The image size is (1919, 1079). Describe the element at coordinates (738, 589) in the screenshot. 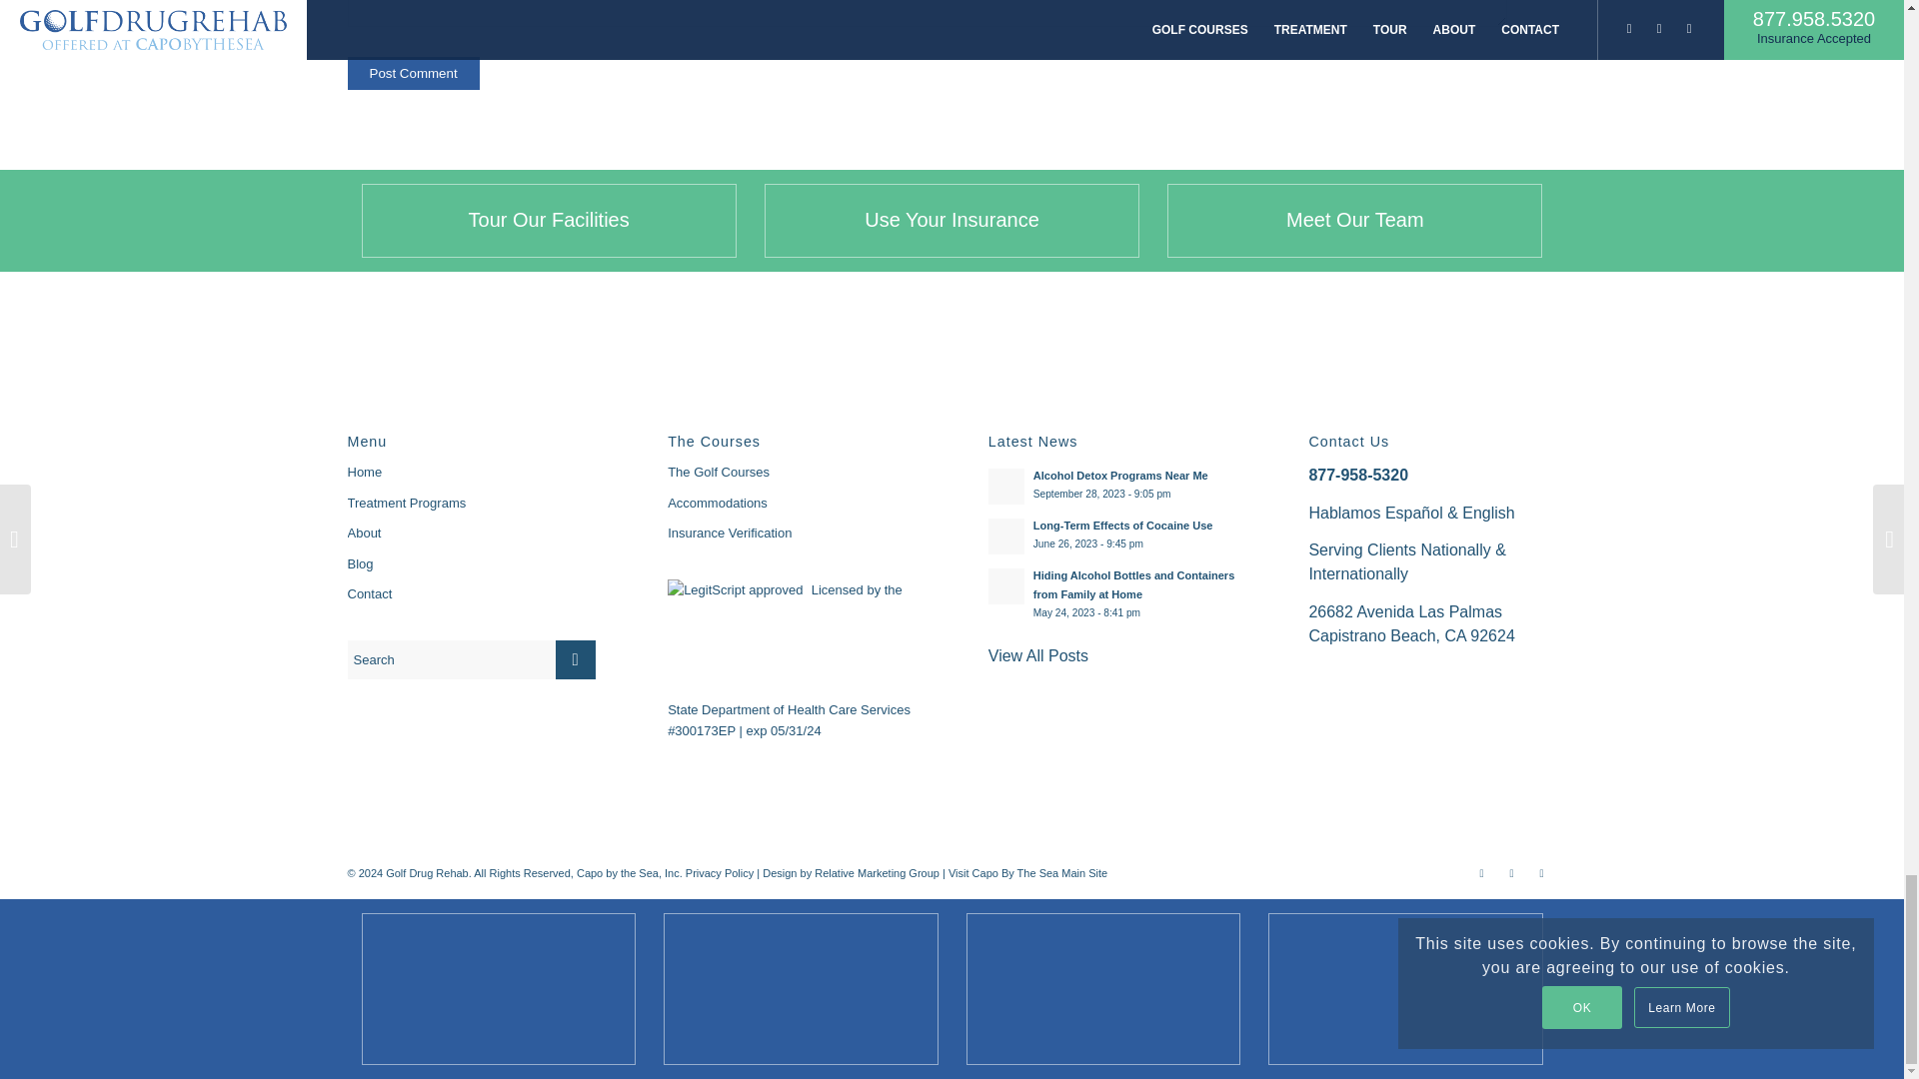

I see `Verify LegitScript Approval` at that location.